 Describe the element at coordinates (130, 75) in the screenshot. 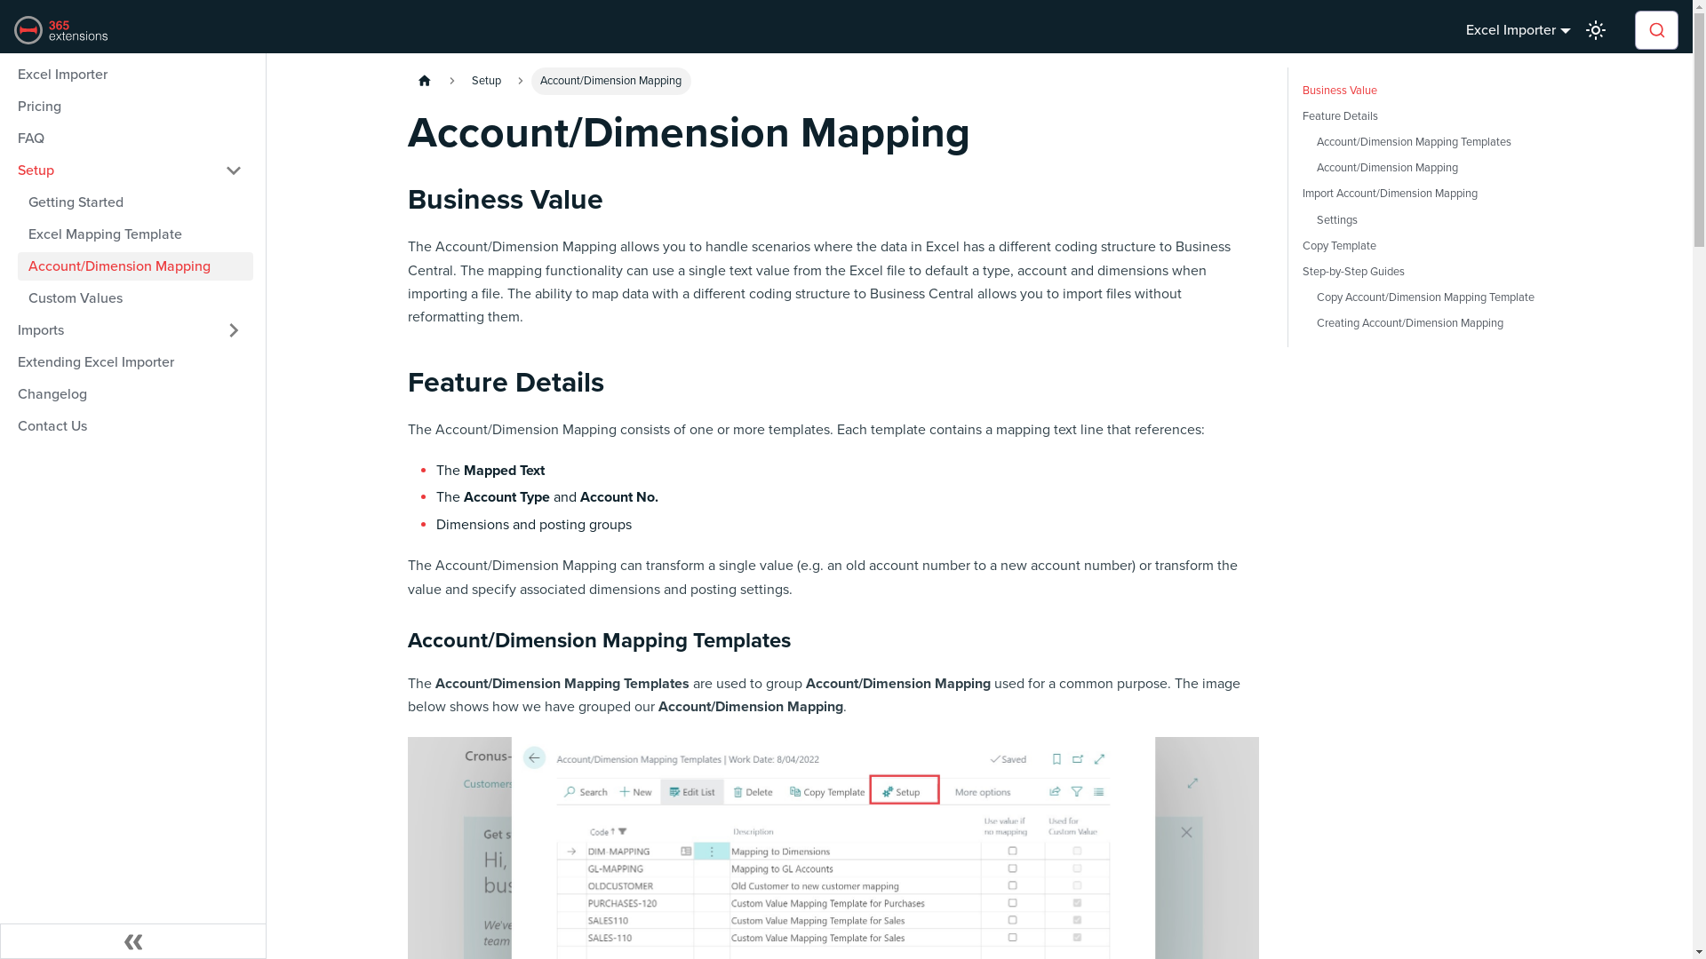

I see `Excel Importer` at that location.